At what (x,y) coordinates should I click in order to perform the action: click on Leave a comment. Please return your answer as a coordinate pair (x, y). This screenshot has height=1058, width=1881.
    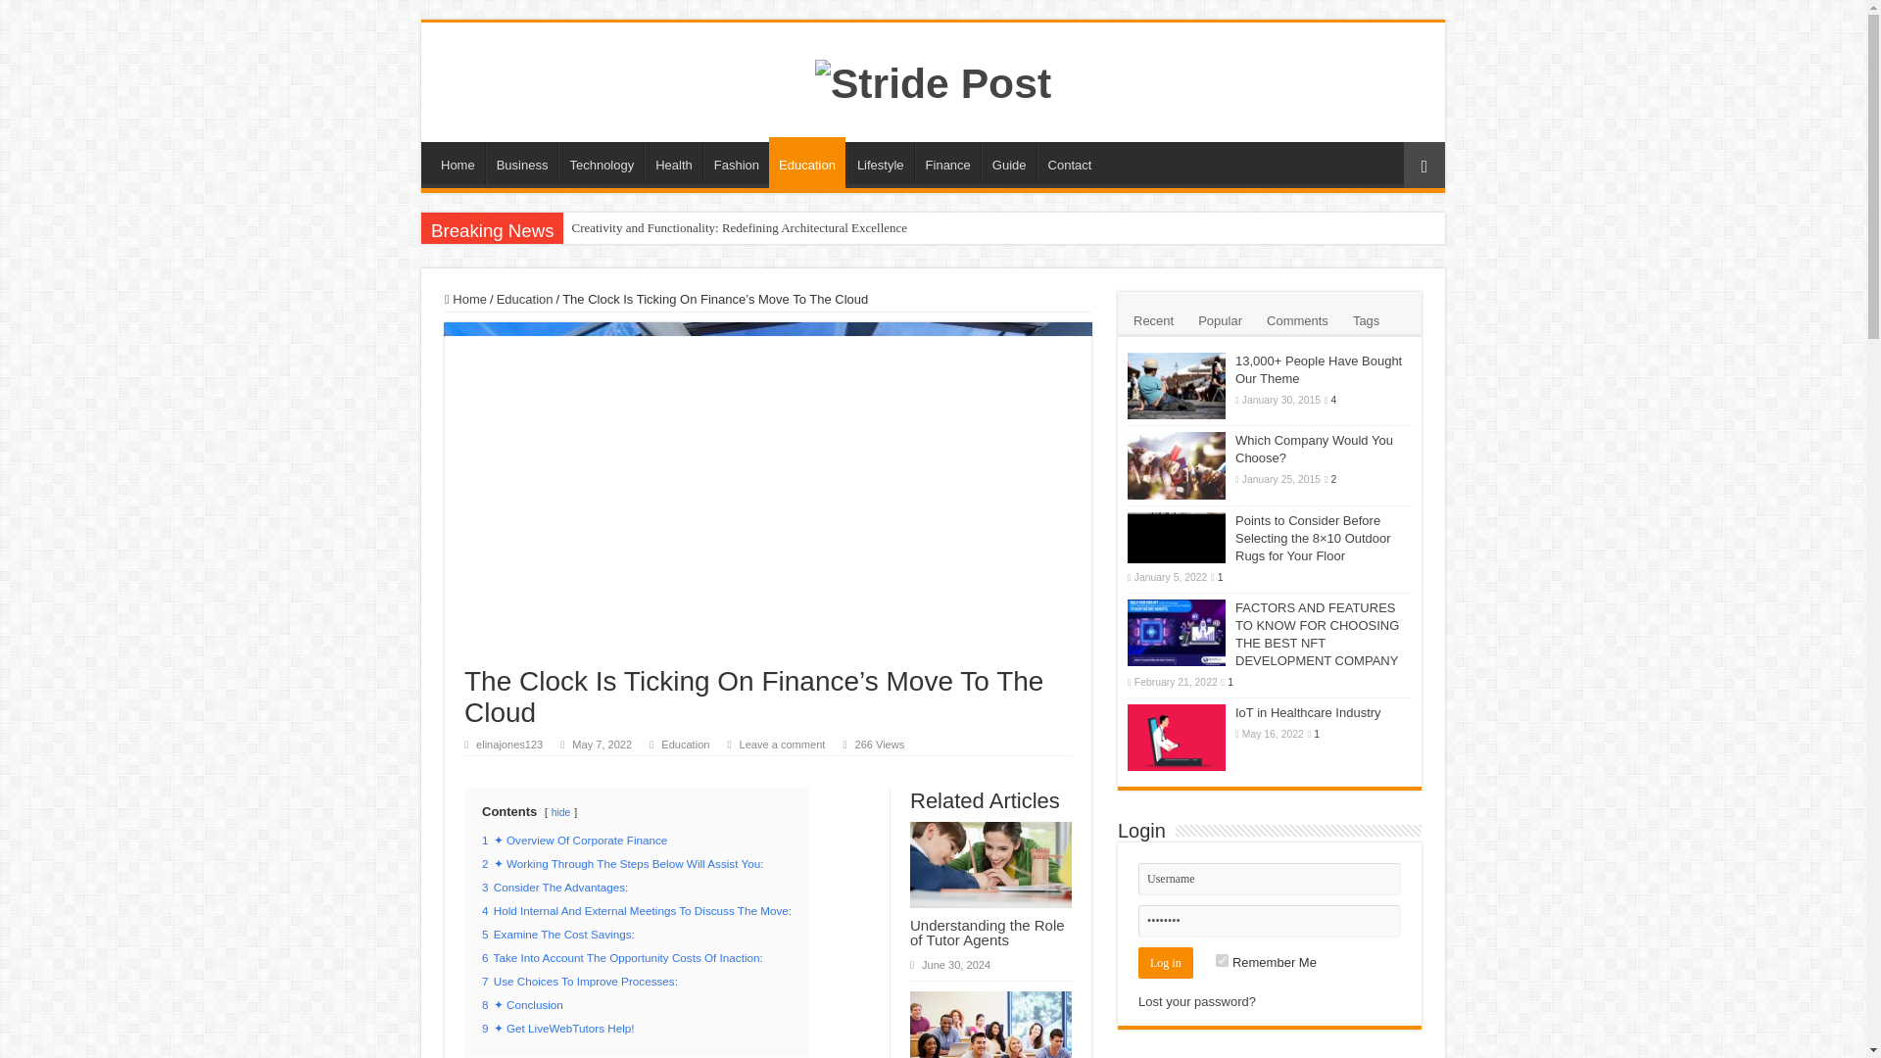
    Looking at the image, I should click on (782, 744).